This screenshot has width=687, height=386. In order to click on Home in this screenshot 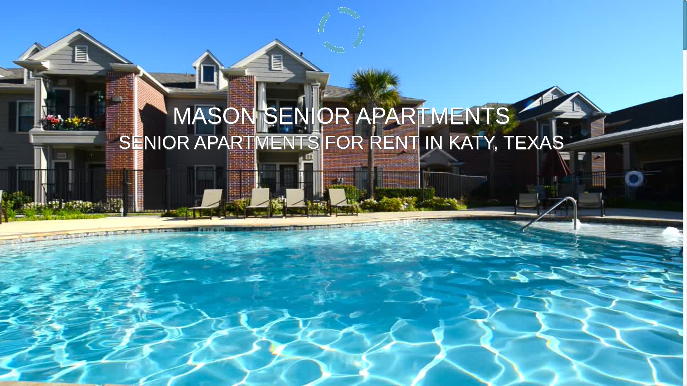, I will do `click(354, 24)`.